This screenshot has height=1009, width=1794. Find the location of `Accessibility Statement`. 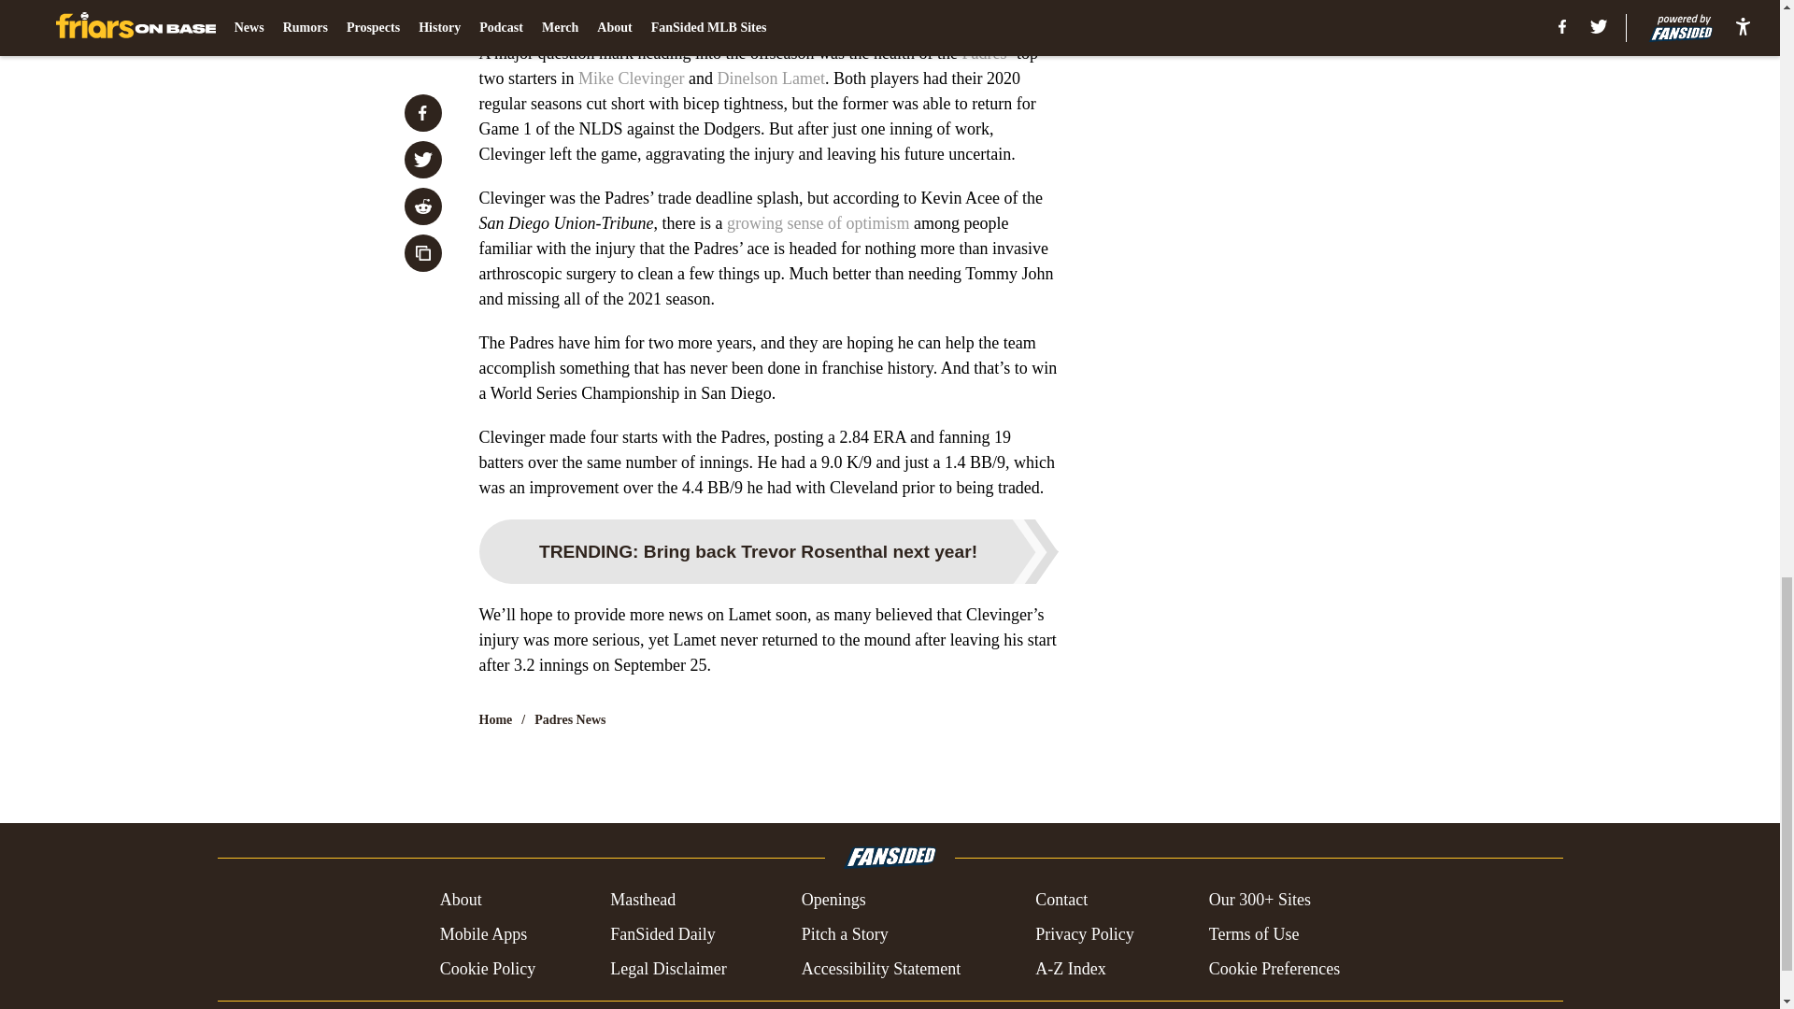

Accessibility Statement is located at coordinates (880, 968).